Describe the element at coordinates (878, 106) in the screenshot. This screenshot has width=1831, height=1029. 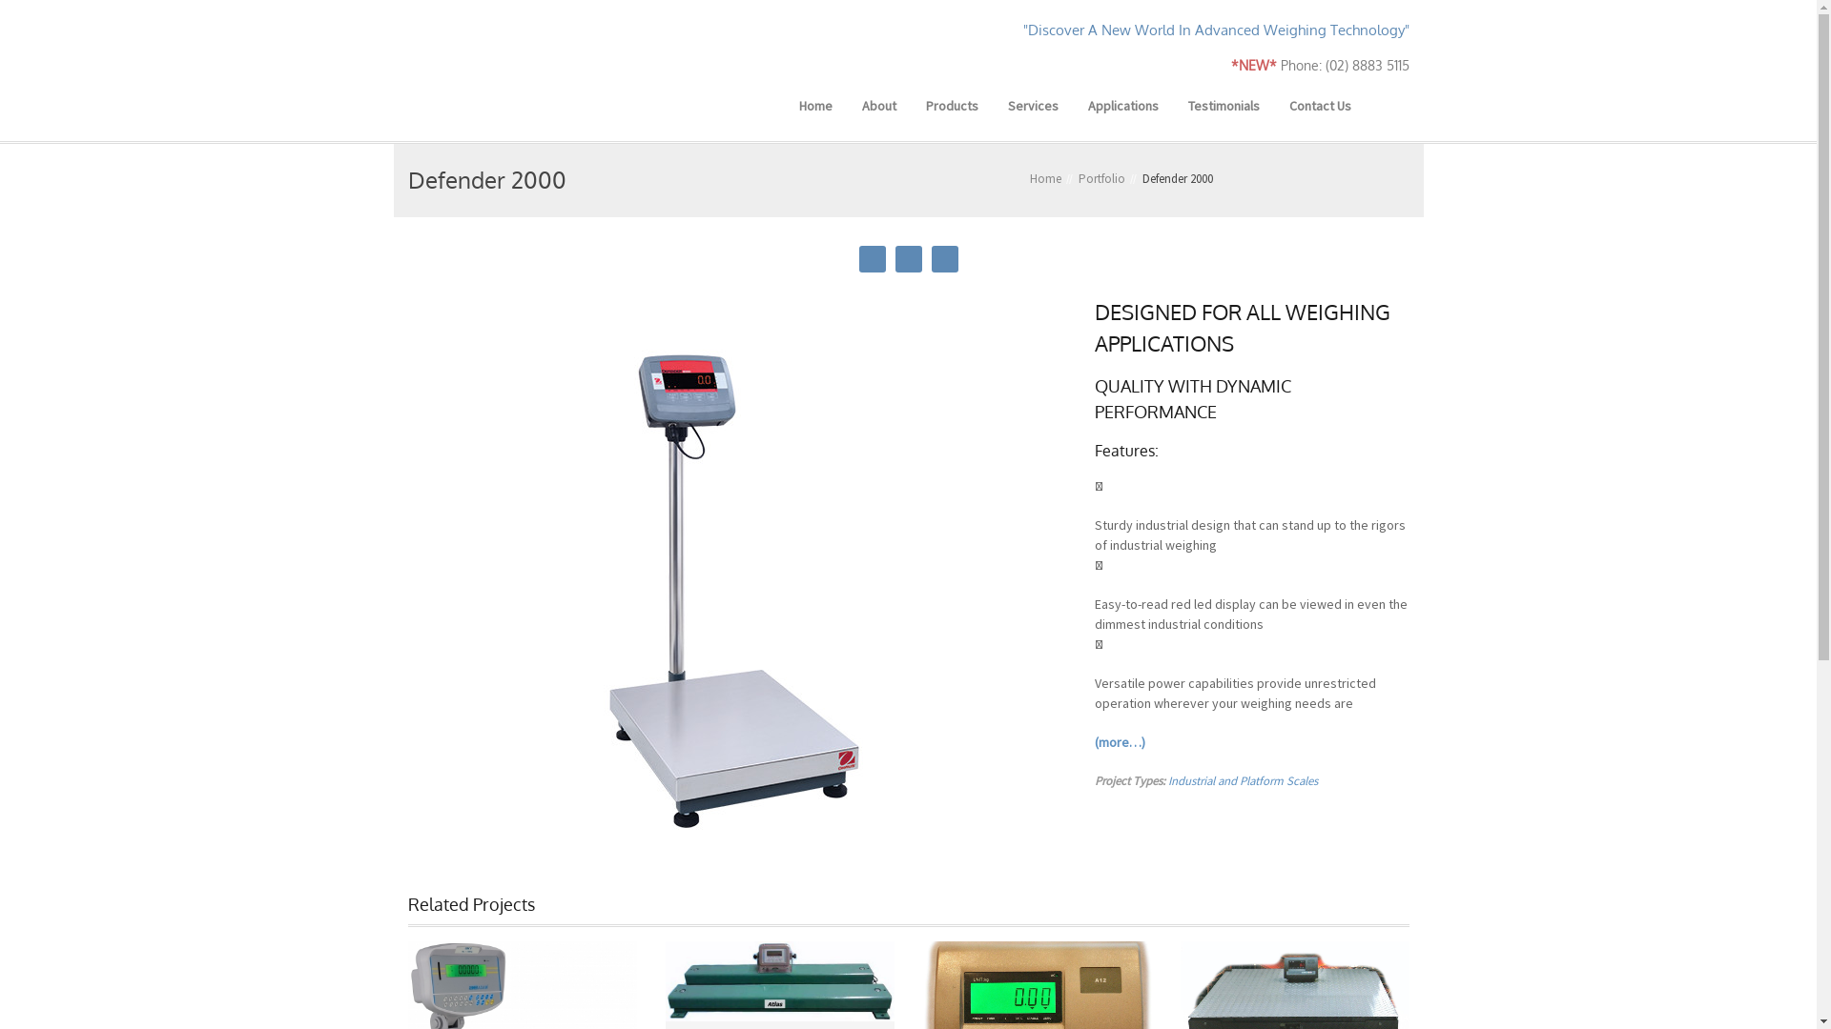
I see `About` at that location.